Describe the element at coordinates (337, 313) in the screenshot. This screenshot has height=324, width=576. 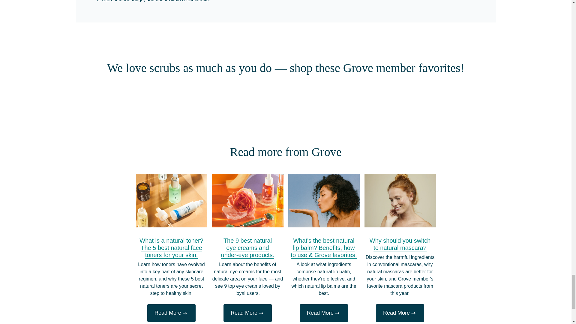
I see `arrow` at that location.